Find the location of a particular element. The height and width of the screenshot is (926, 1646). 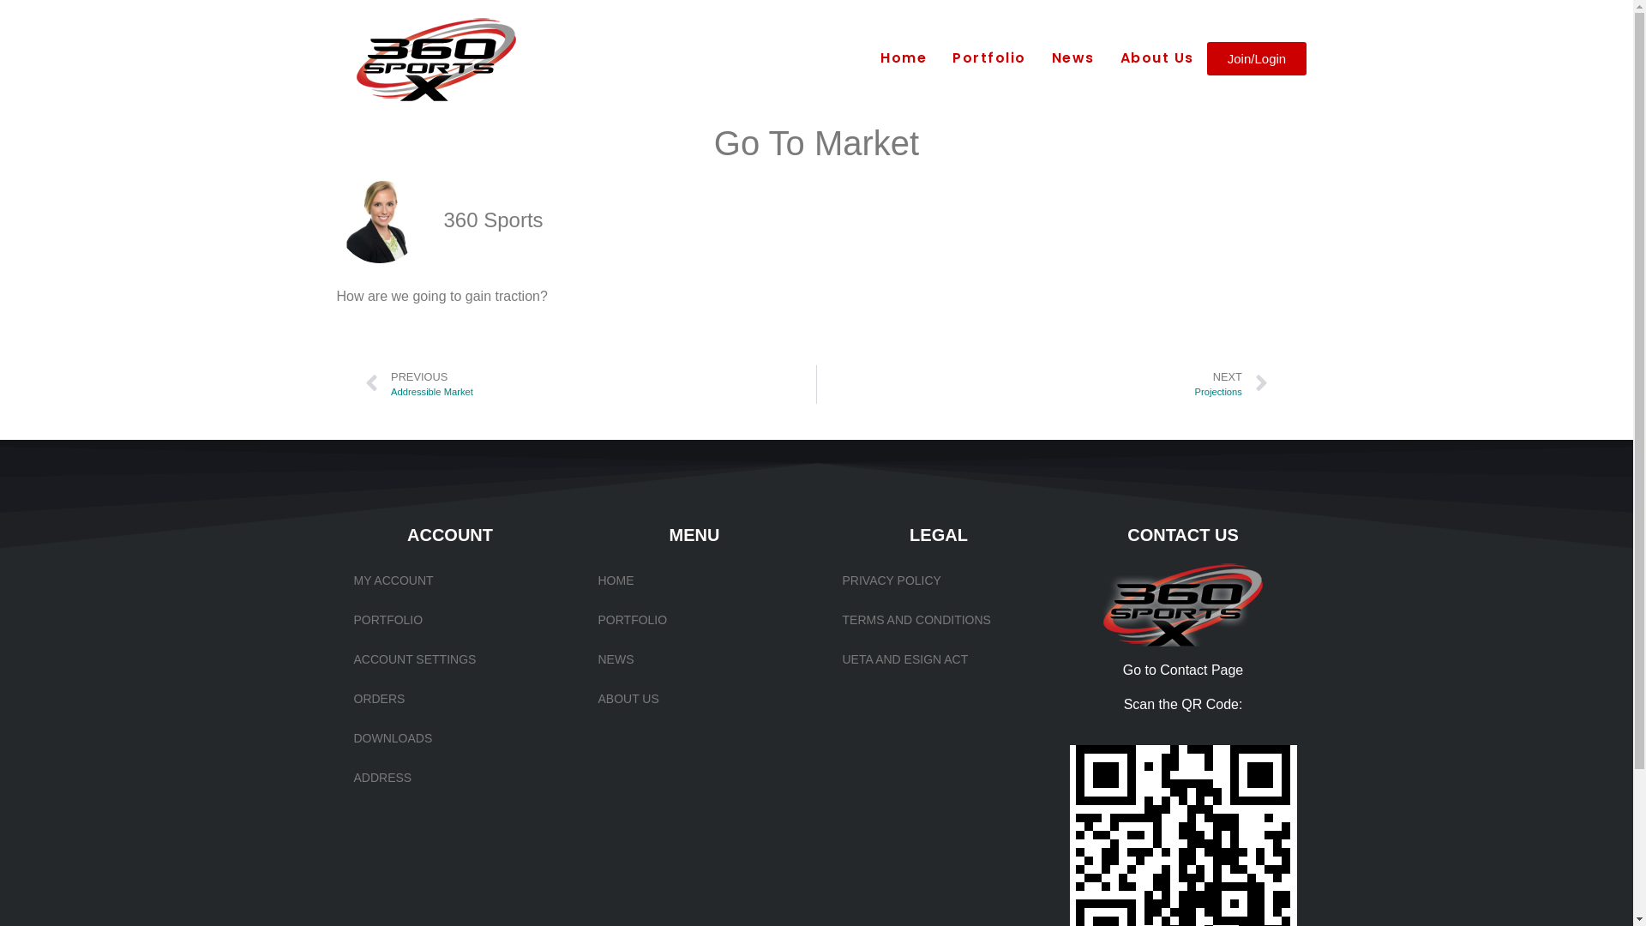

DOWNLOADS is located at coordinates (449, 738).